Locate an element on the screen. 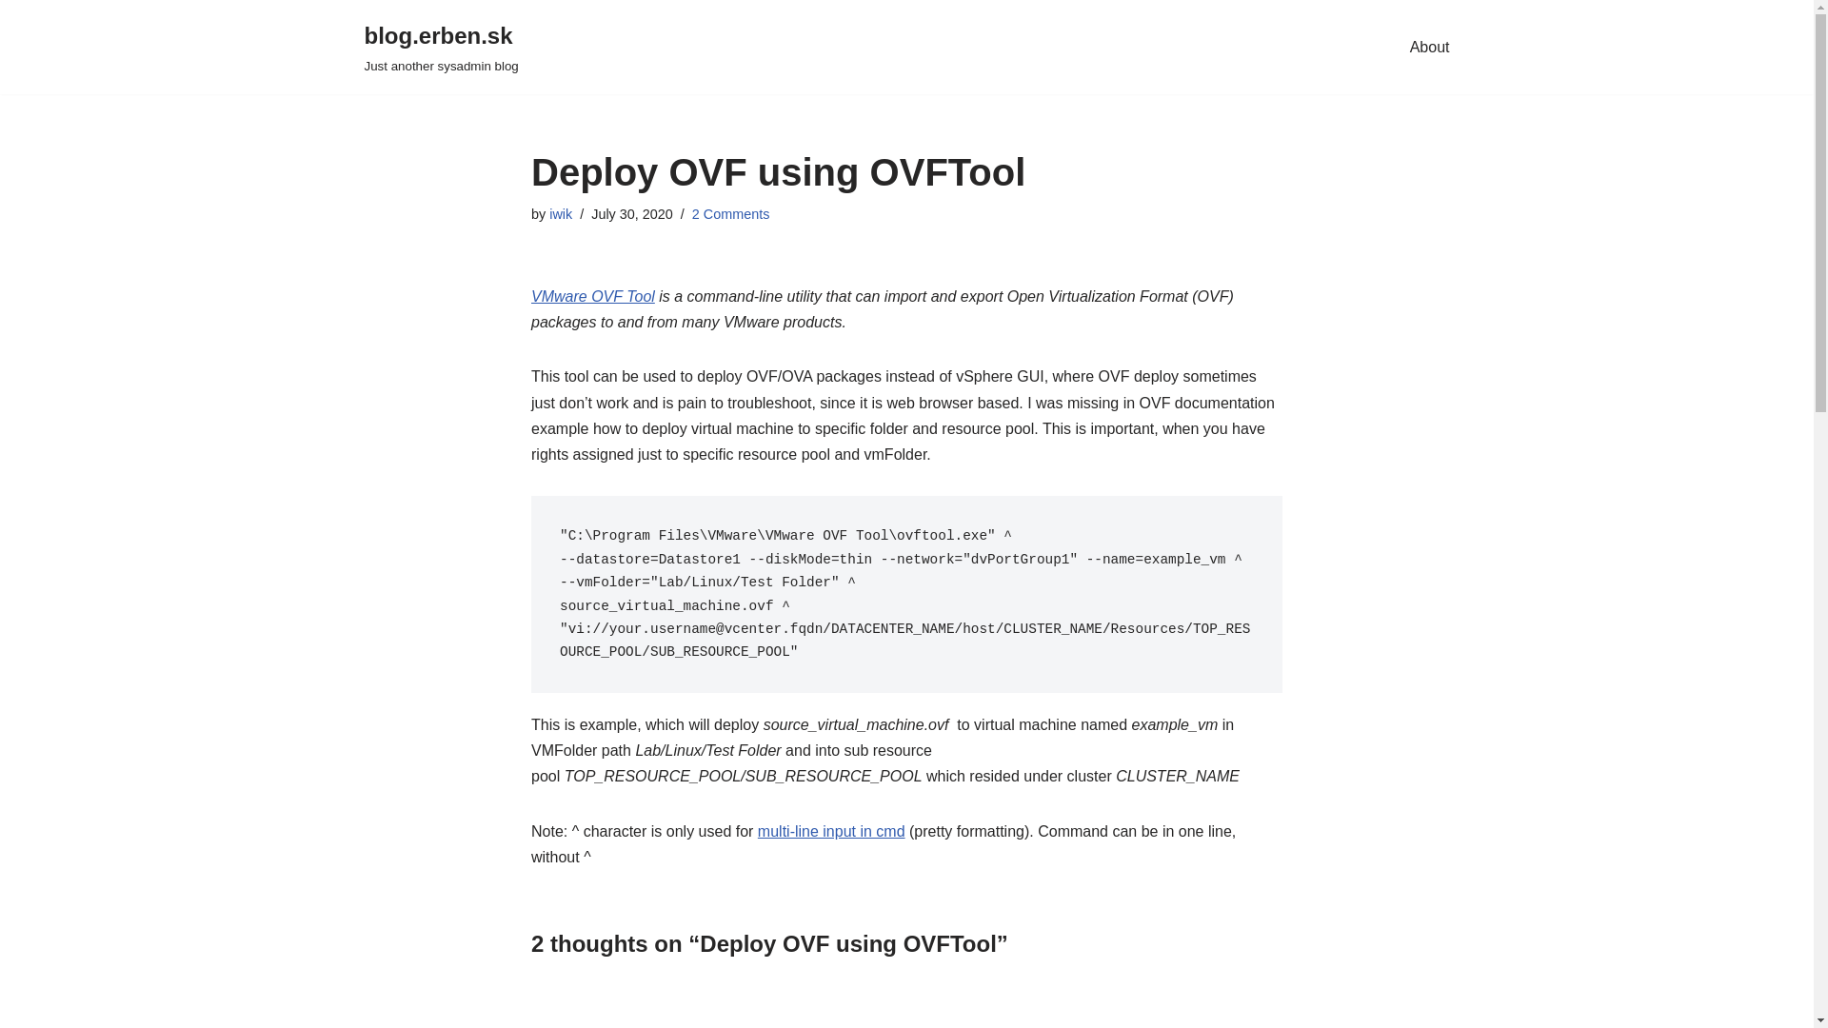 The image size is (1828, 1028). iwik is located at coordinates (731, 214).